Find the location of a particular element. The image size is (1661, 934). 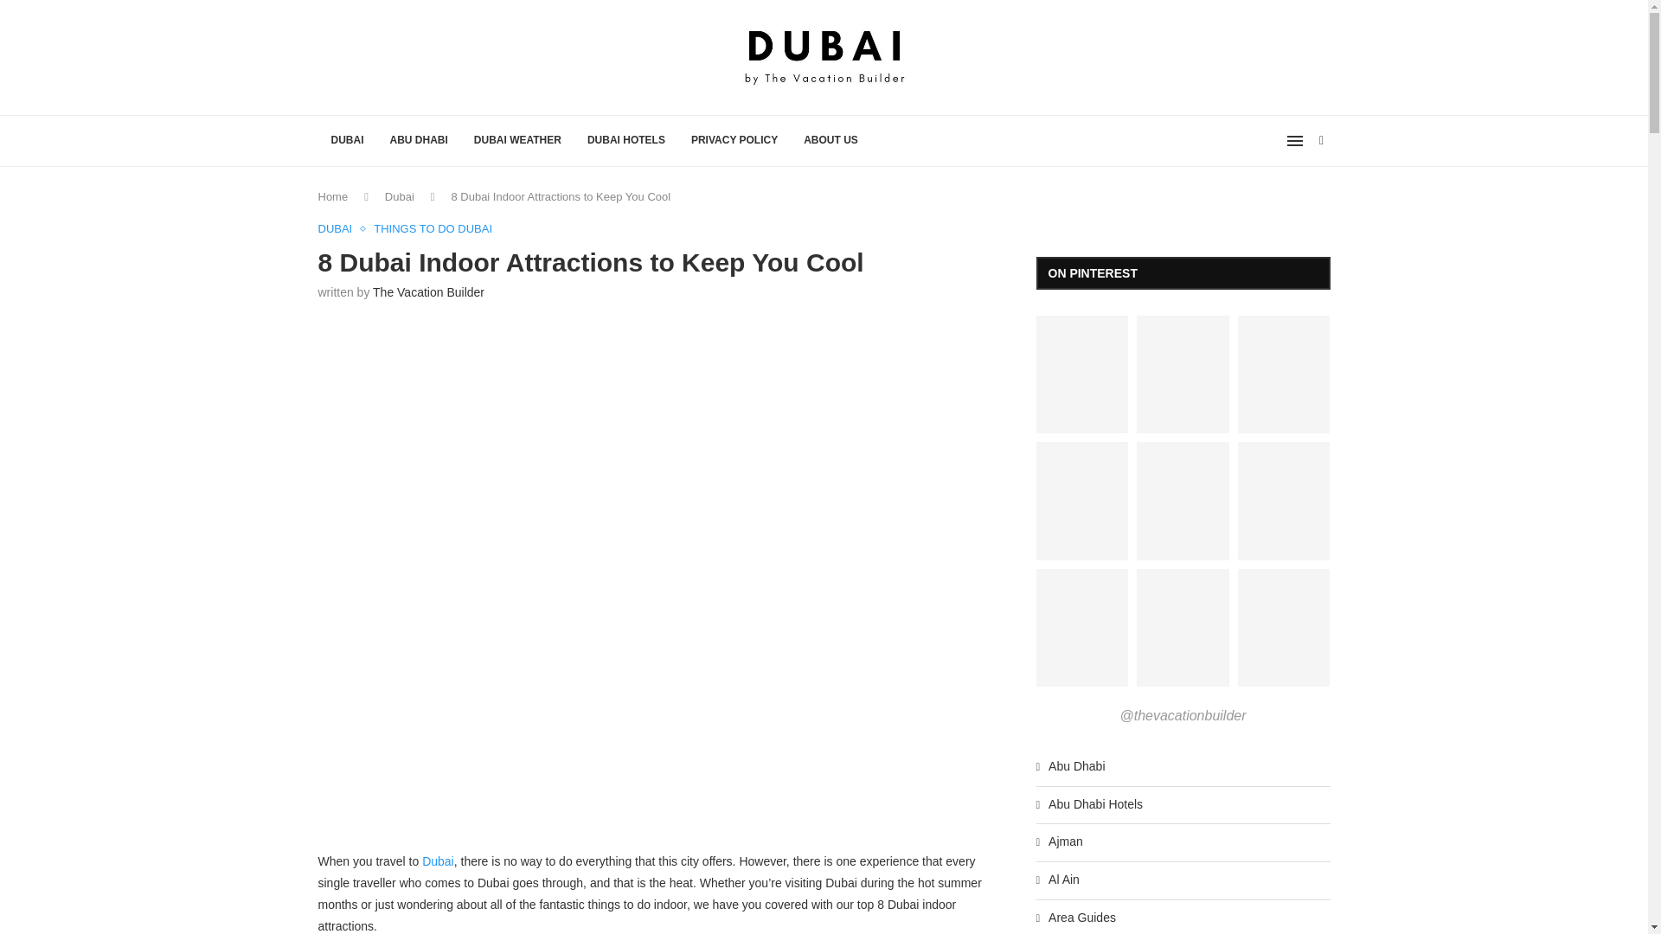

ABU DHABI is located at coordinates (419, 140).